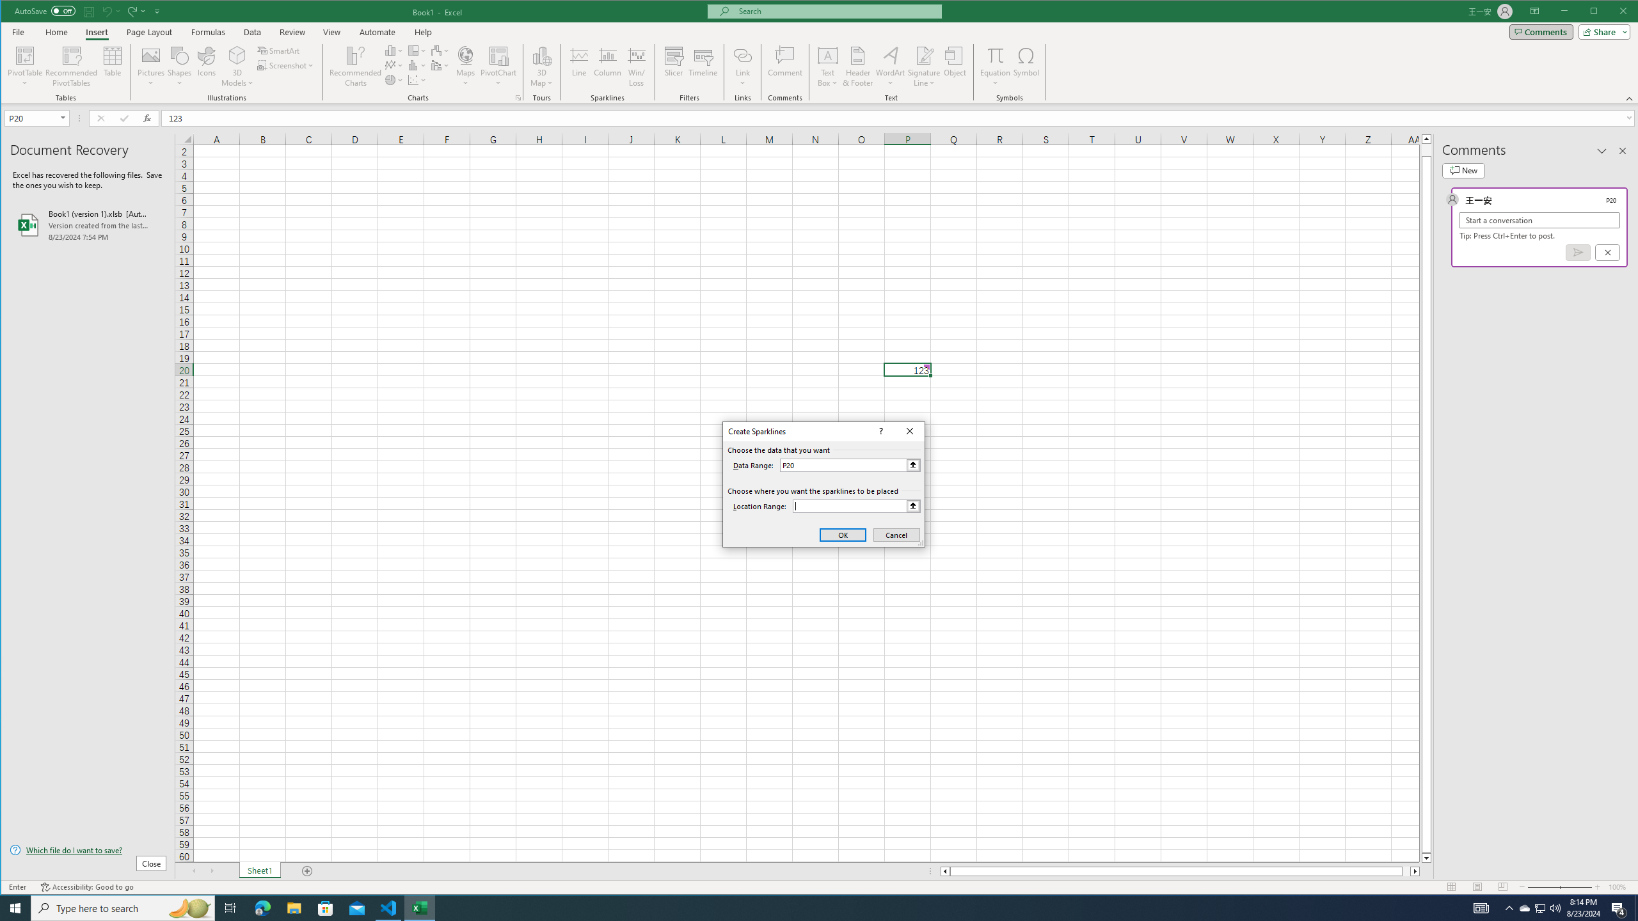 The width and height of the screenshot is (1638, 921). What do you see at coordinates (194, 871) in the screenshot?
I see `Scroll Left` at bounding box center [194, 871].